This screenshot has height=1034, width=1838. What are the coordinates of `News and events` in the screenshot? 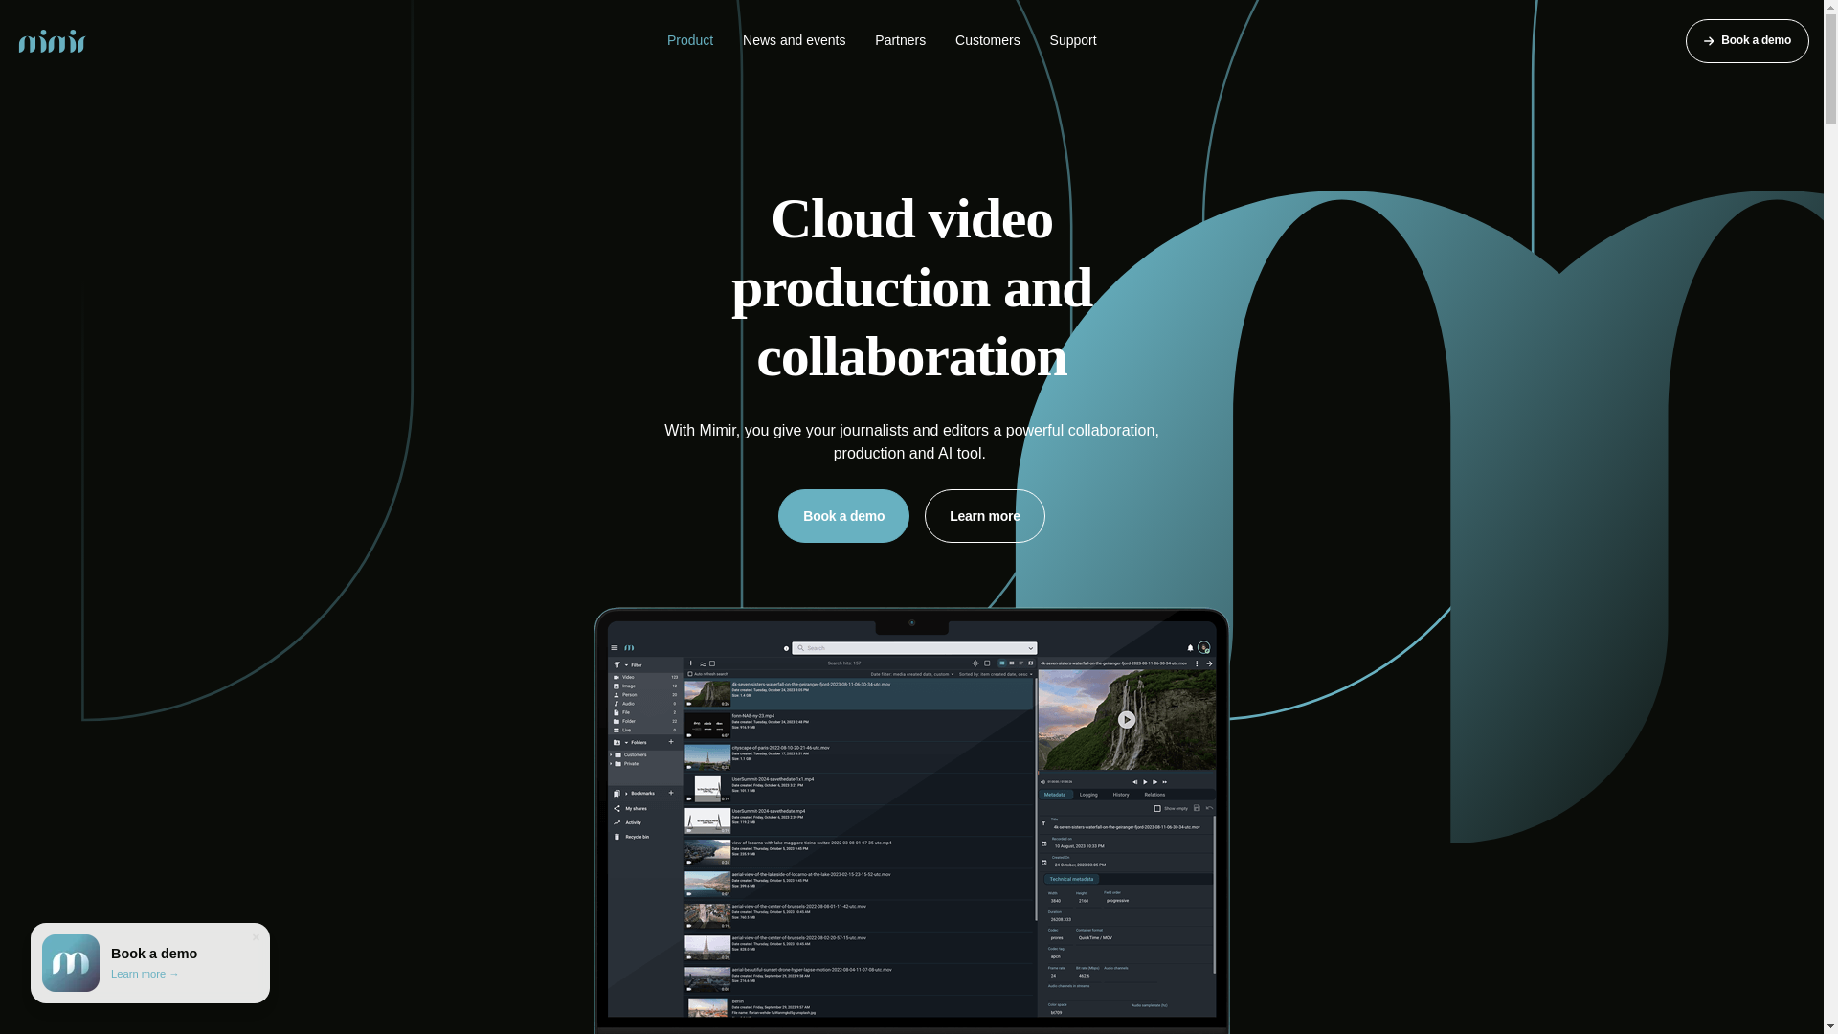 It's located at (794, 40).